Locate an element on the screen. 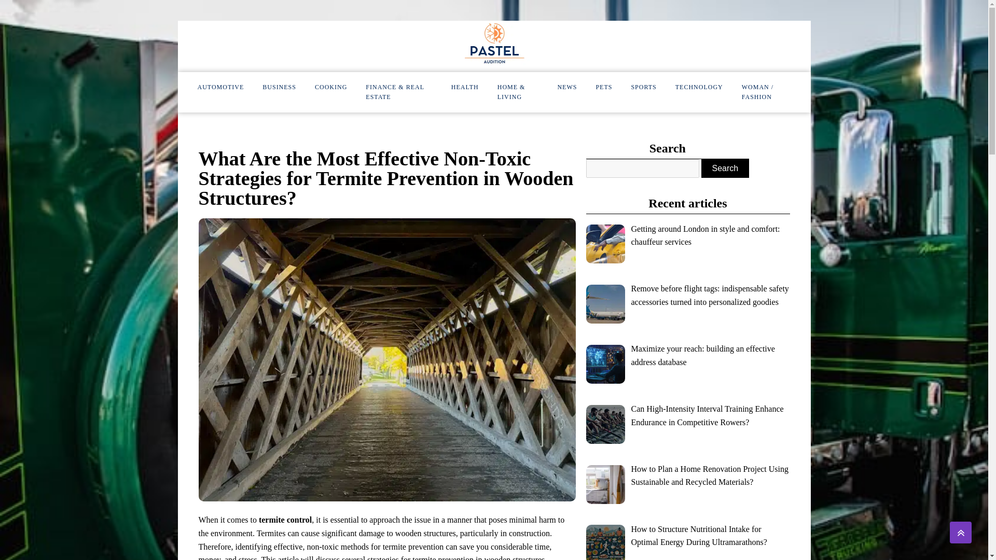 Image resolution: width=996 pixels, height=560 pixels. COOKING is located at coordinates (331, 87).